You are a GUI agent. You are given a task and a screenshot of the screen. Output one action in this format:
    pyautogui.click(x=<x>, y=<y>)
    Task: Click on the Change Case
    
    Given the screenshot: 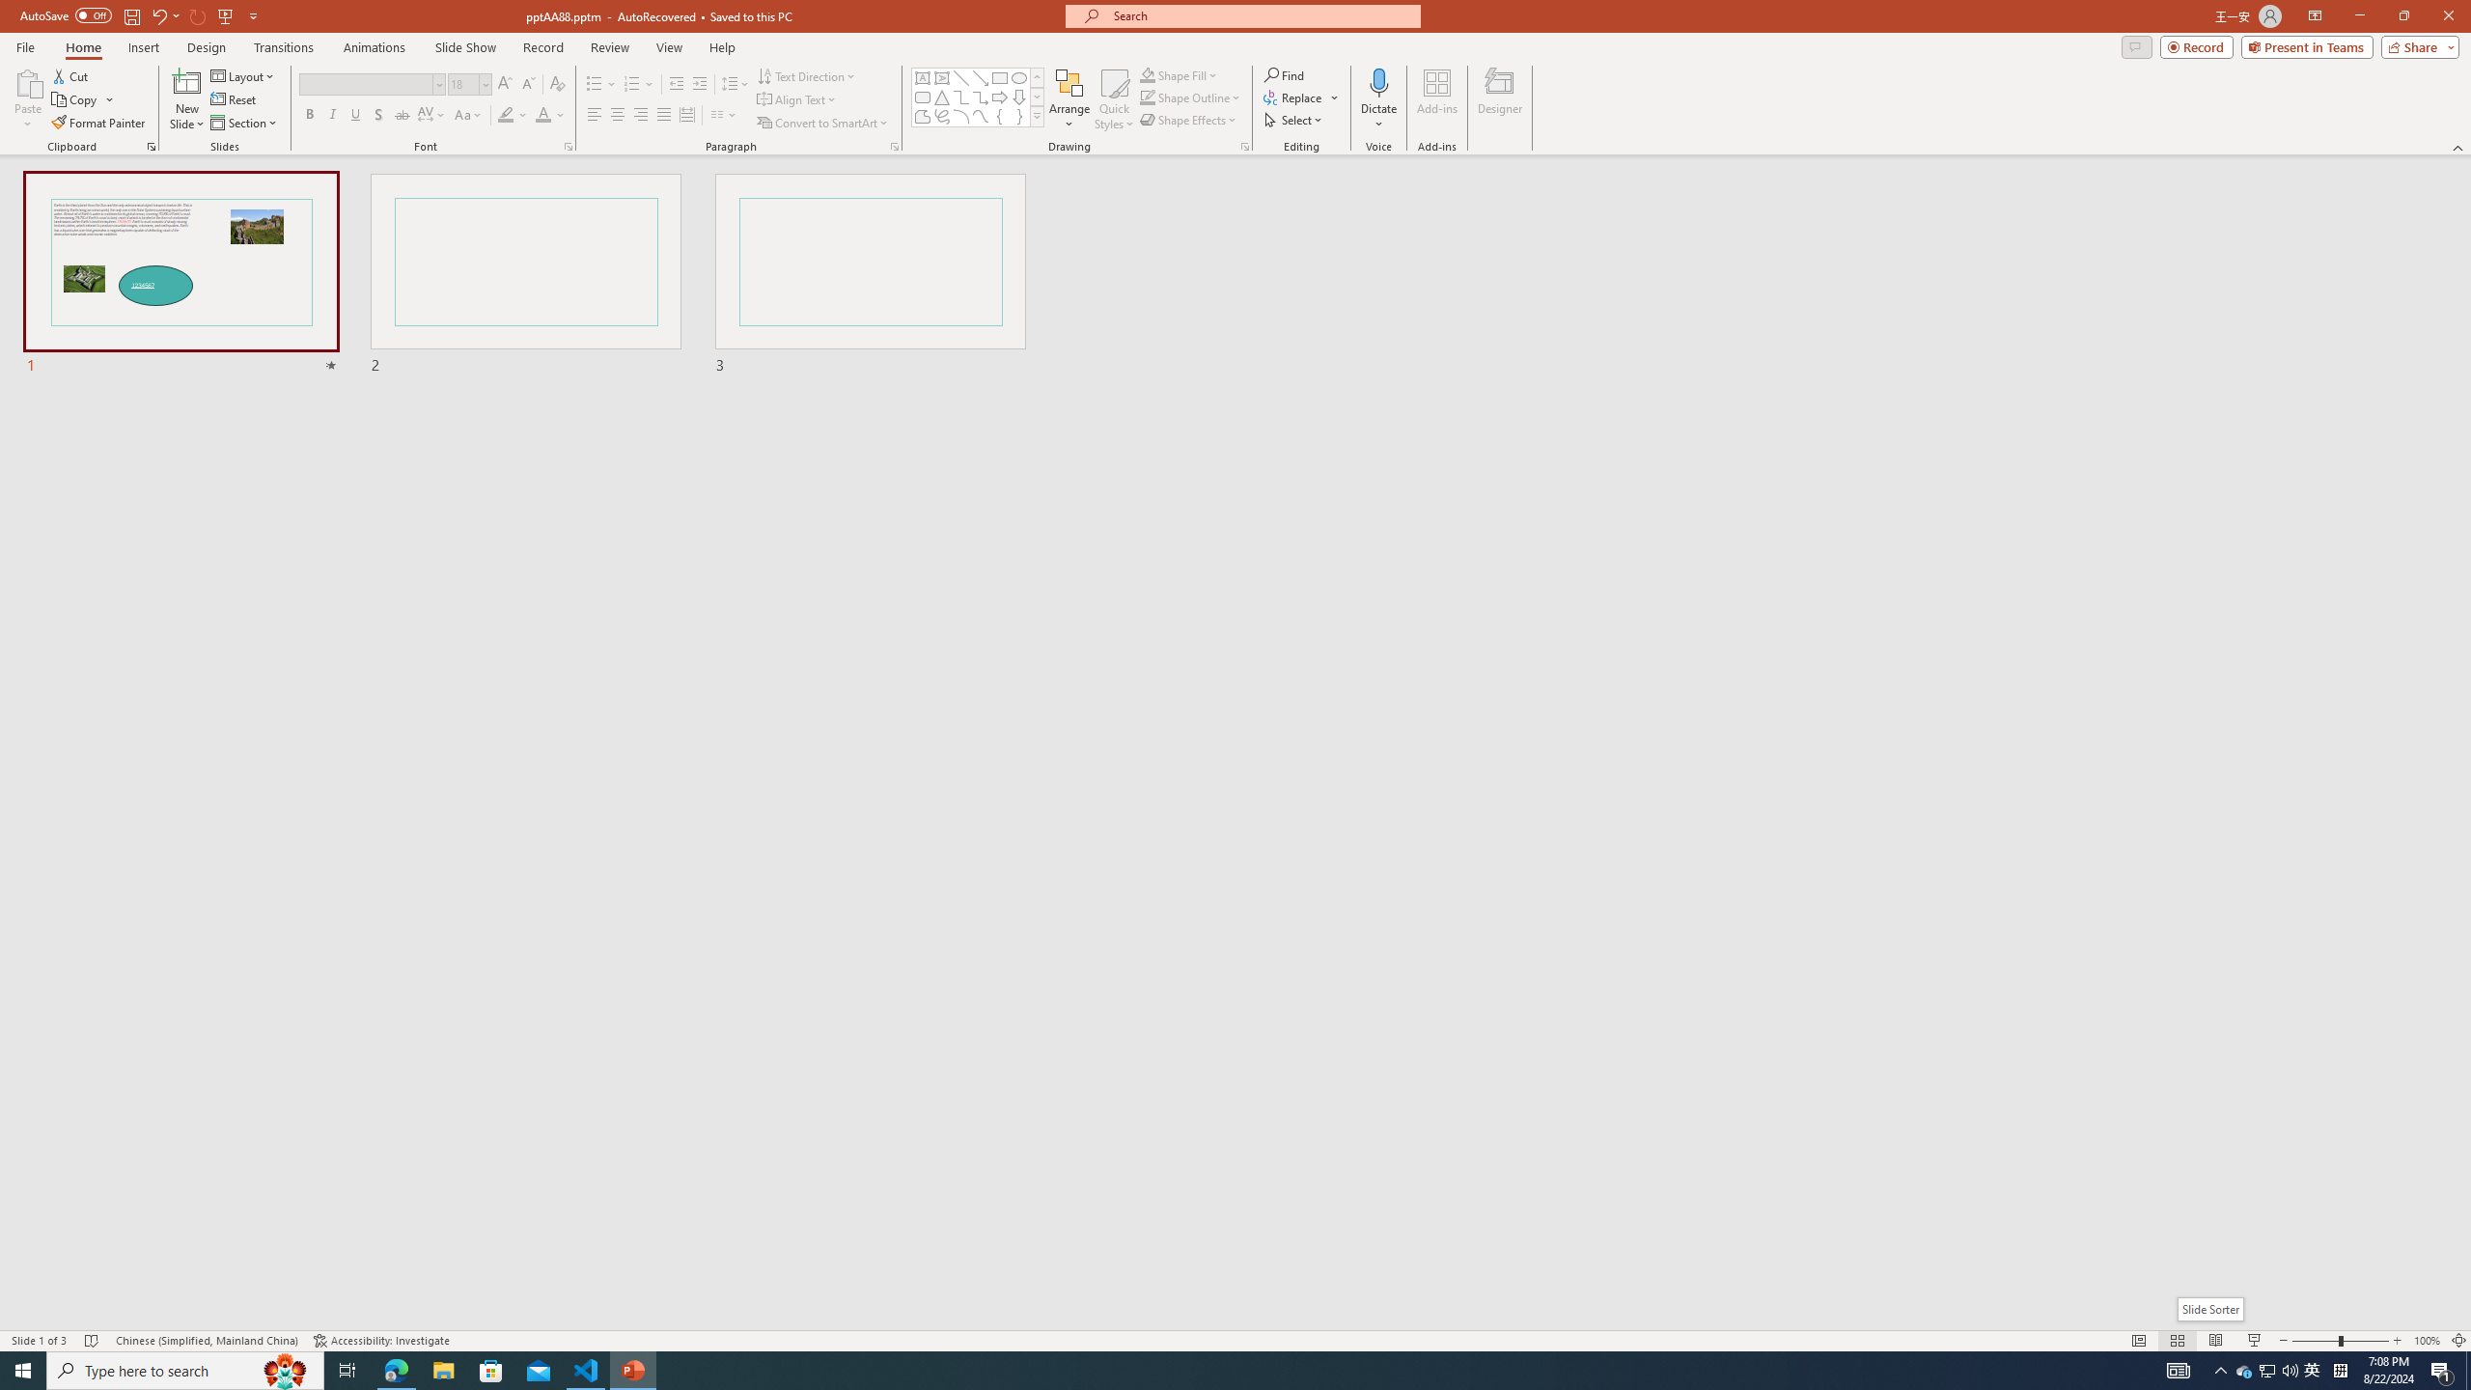 What is the action you would take?
    pyautogui.click(x=469, y=116)
    